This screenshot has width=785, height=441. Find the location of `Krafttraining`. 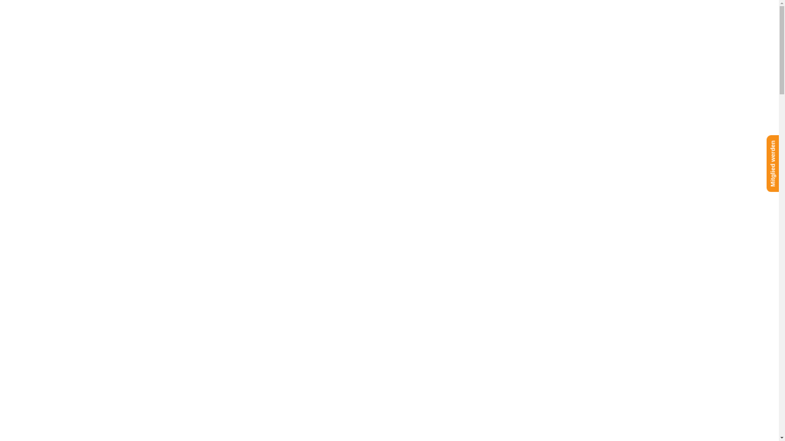

Krafttraining is located at coordinates (44, 150).